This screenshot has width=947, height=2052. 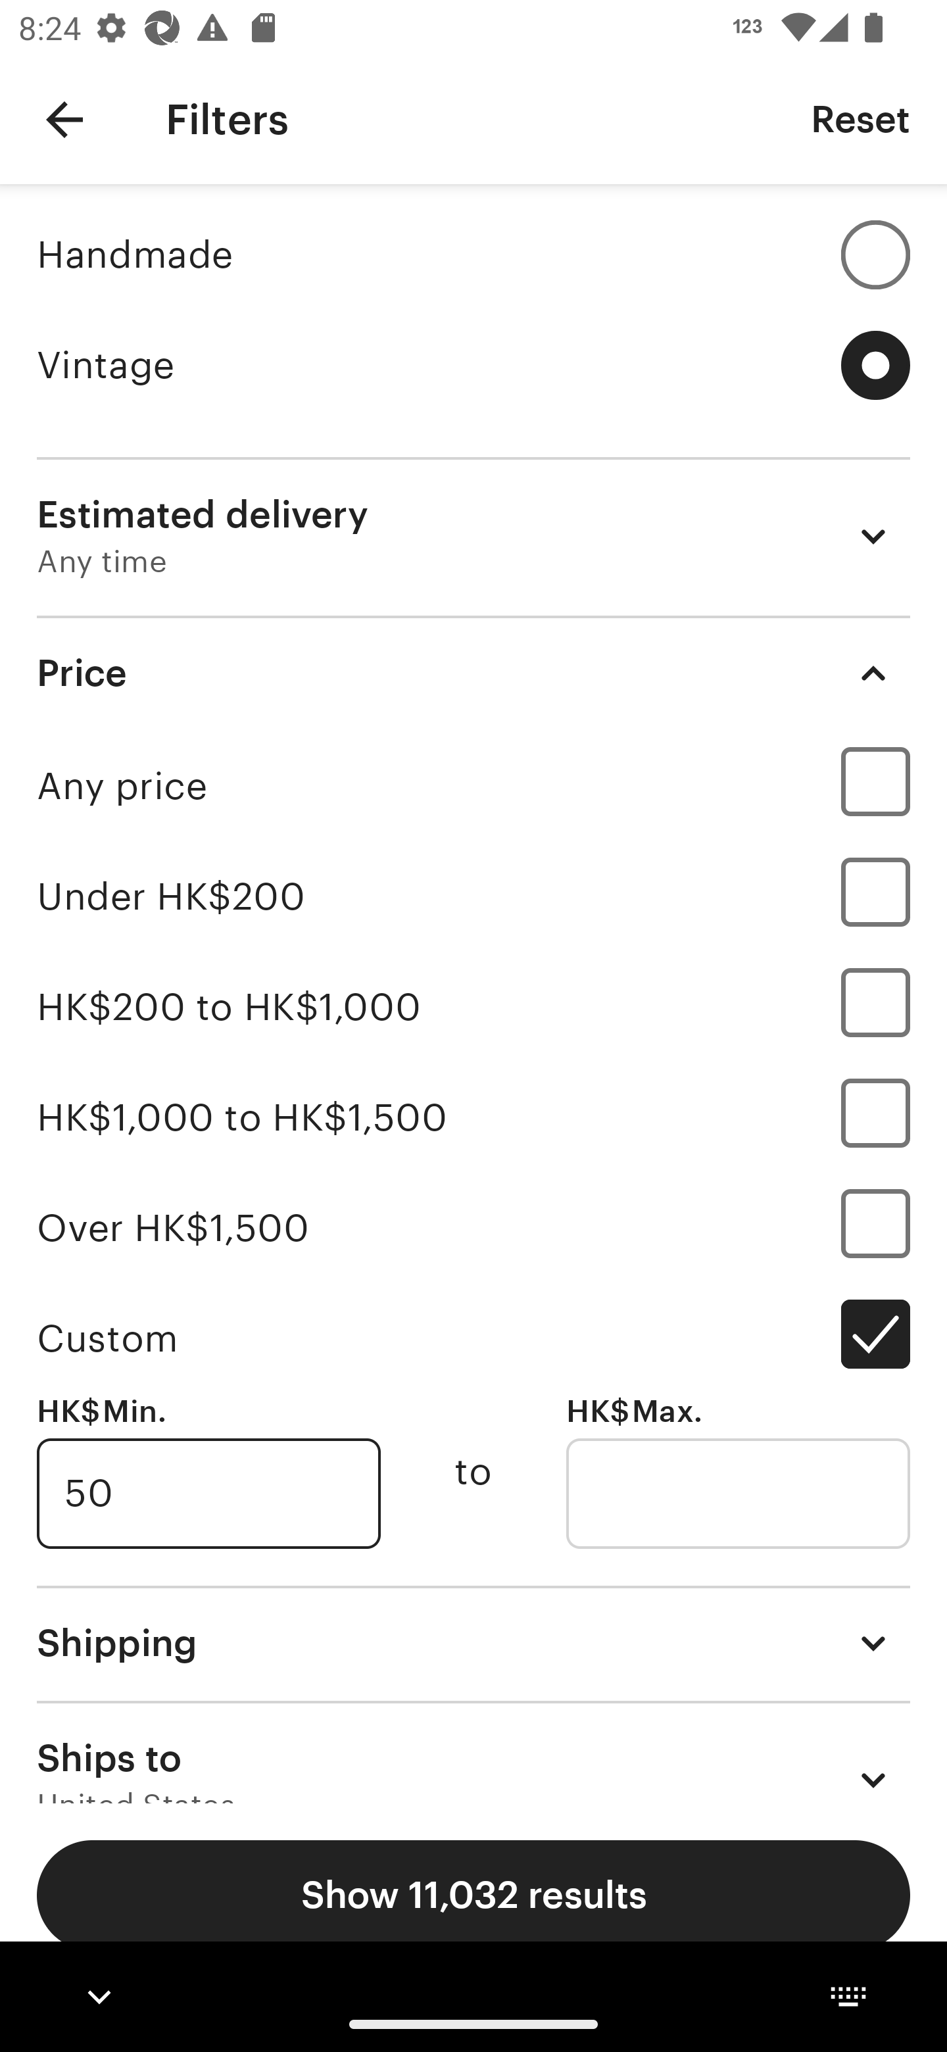 I want to click on Any price, so click(x=473, y=785).